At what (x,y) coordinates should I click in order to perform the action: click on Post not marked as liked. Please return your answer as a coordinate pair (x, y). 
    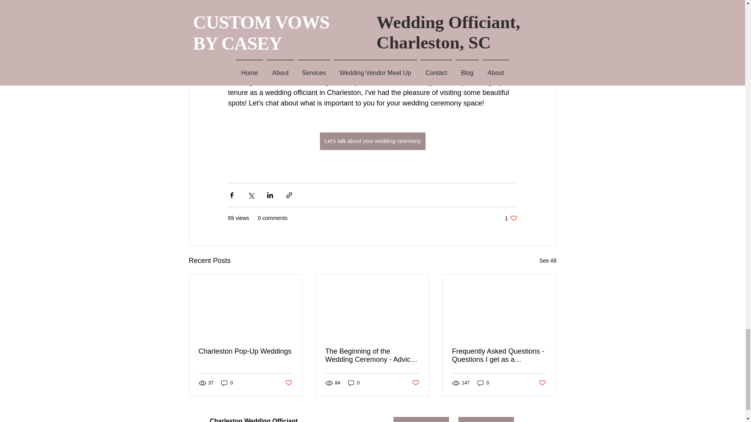
    Looking at the image, I should click on (542, 383).